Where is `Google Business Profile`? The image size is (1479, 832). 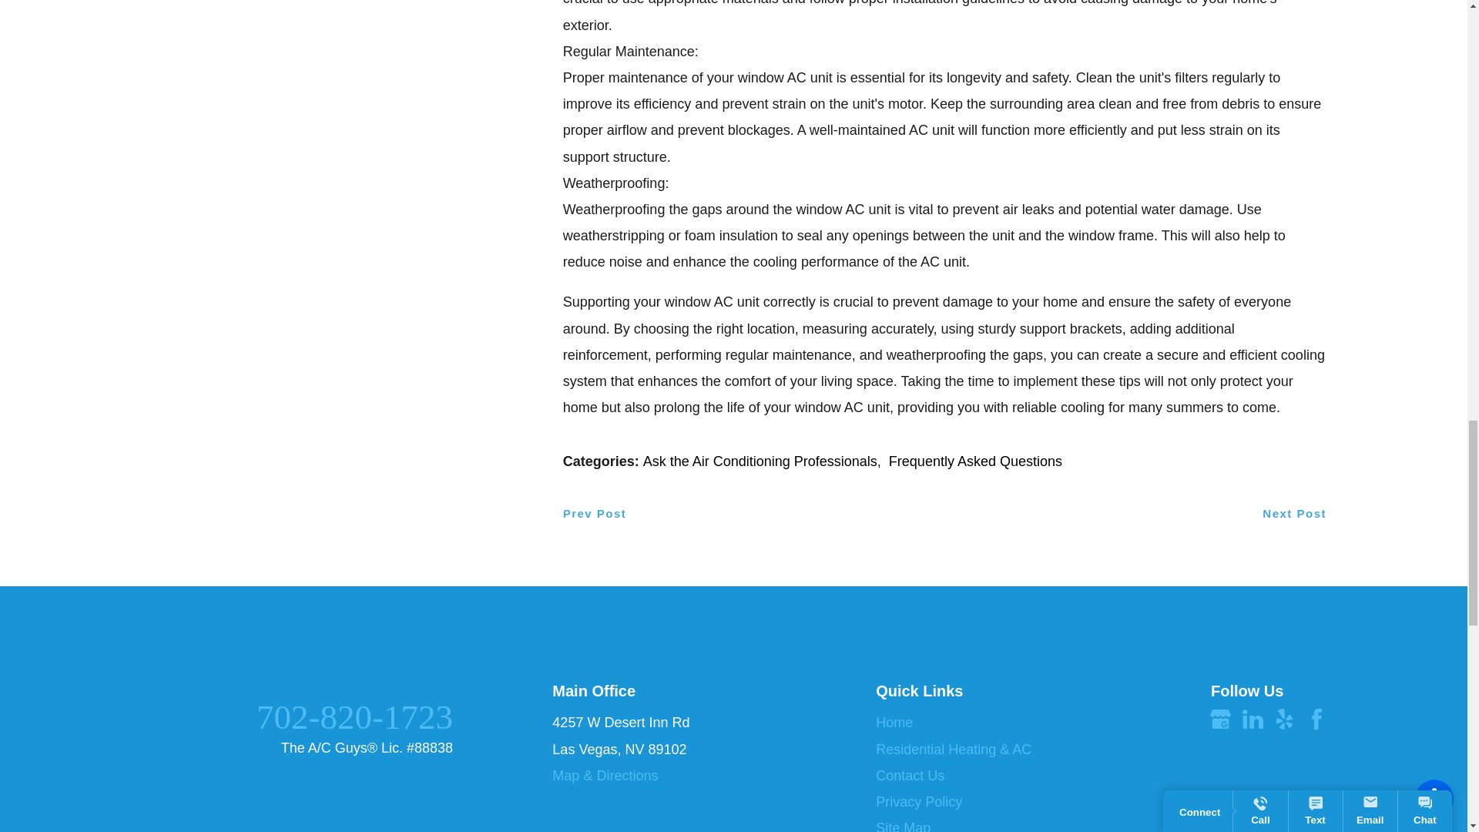 Google Business Profile is located at coordinates (1220, 720).